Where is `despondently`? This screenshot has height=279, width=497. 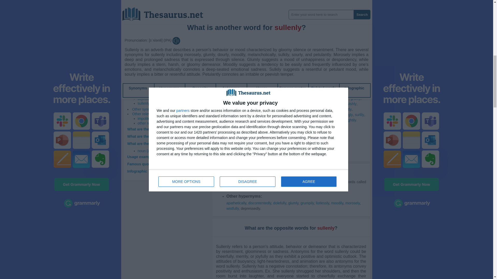
despondently is located at coordinates (321, 10).